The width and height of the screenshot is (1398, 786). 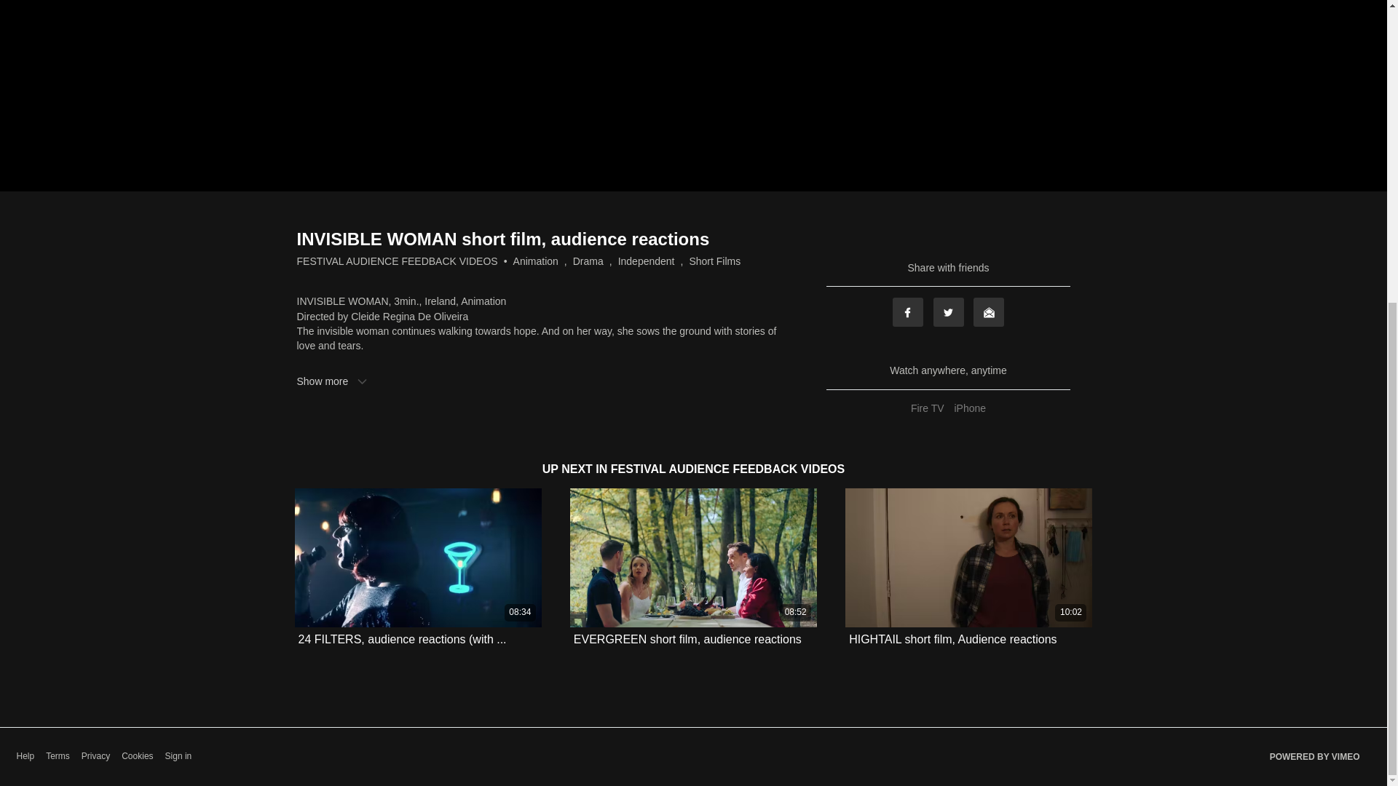 I want to click on Short Films, so click(x=715, y=261).